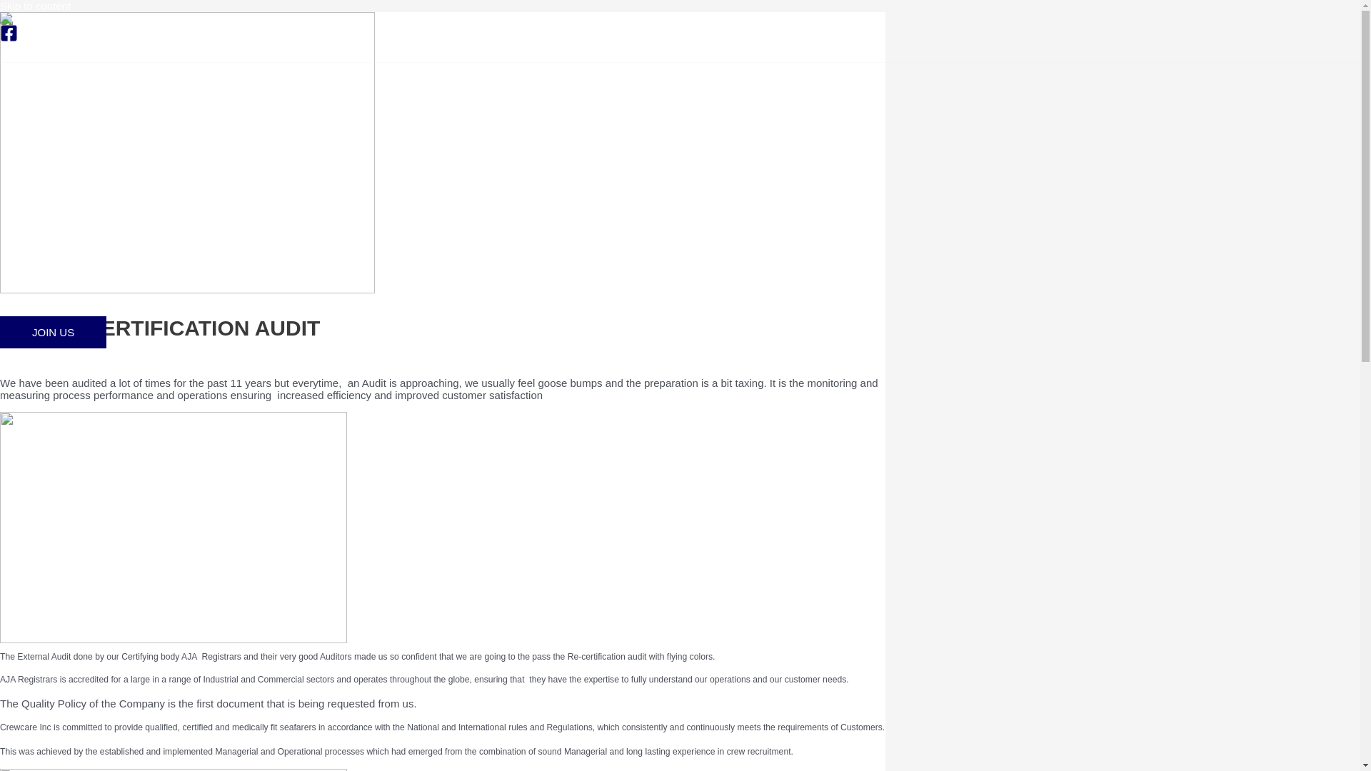  Describe the element at coordinates (109, 357) in the screenshot. I see `View all posts by admin` at that location.